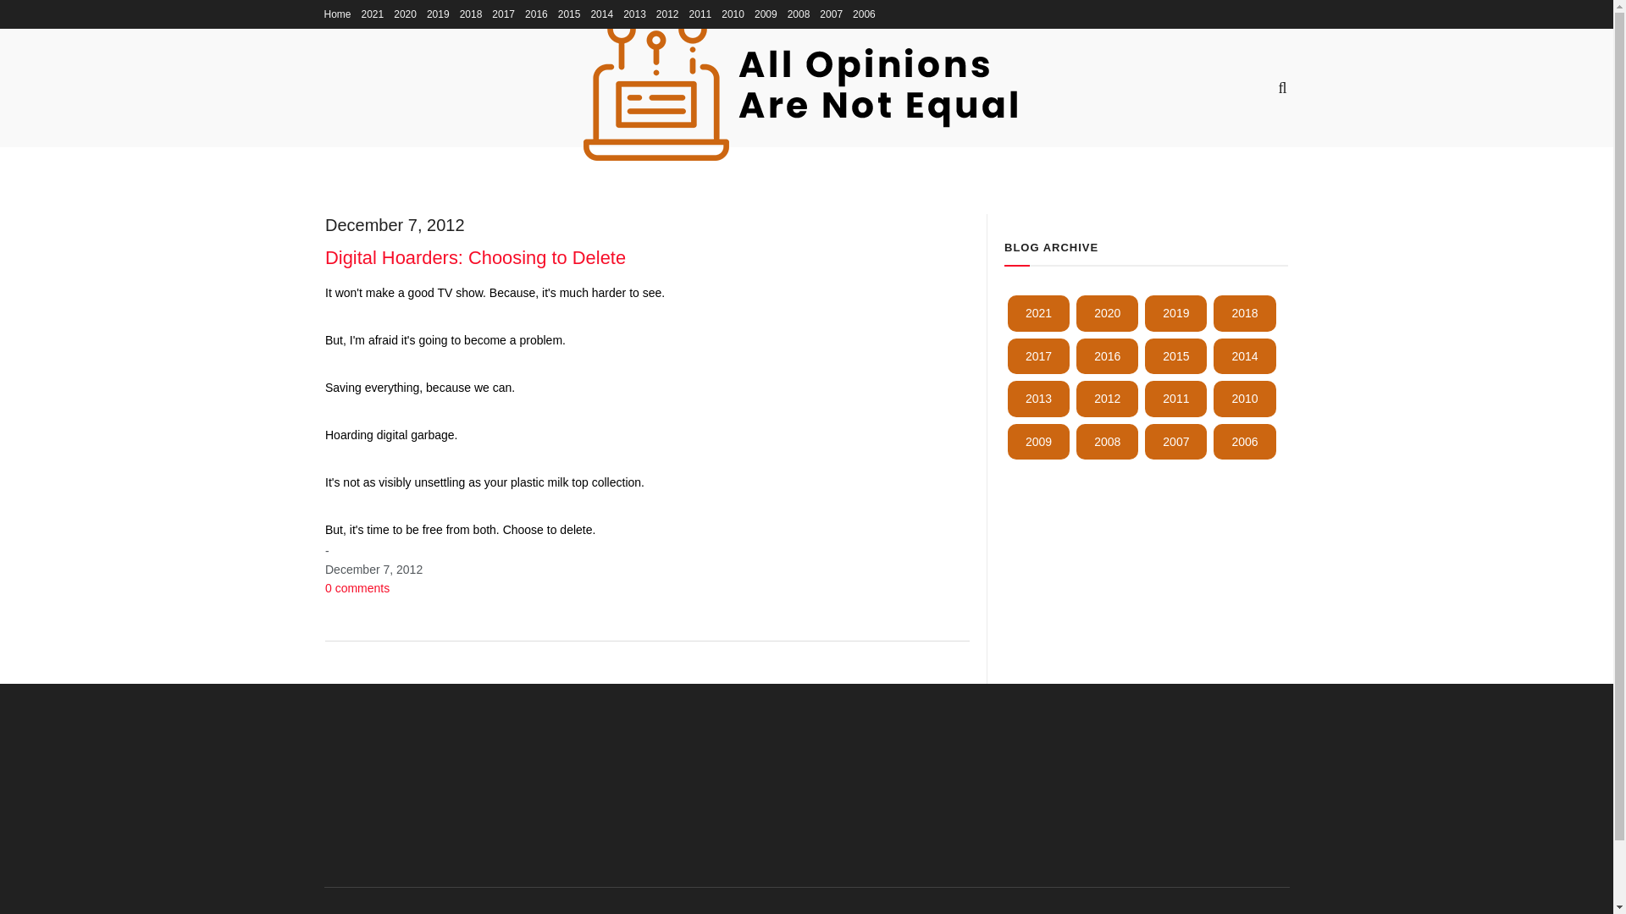 The height and width of the screenshot is (914, 1626). I want to click on 2017, so click(1038, 355).